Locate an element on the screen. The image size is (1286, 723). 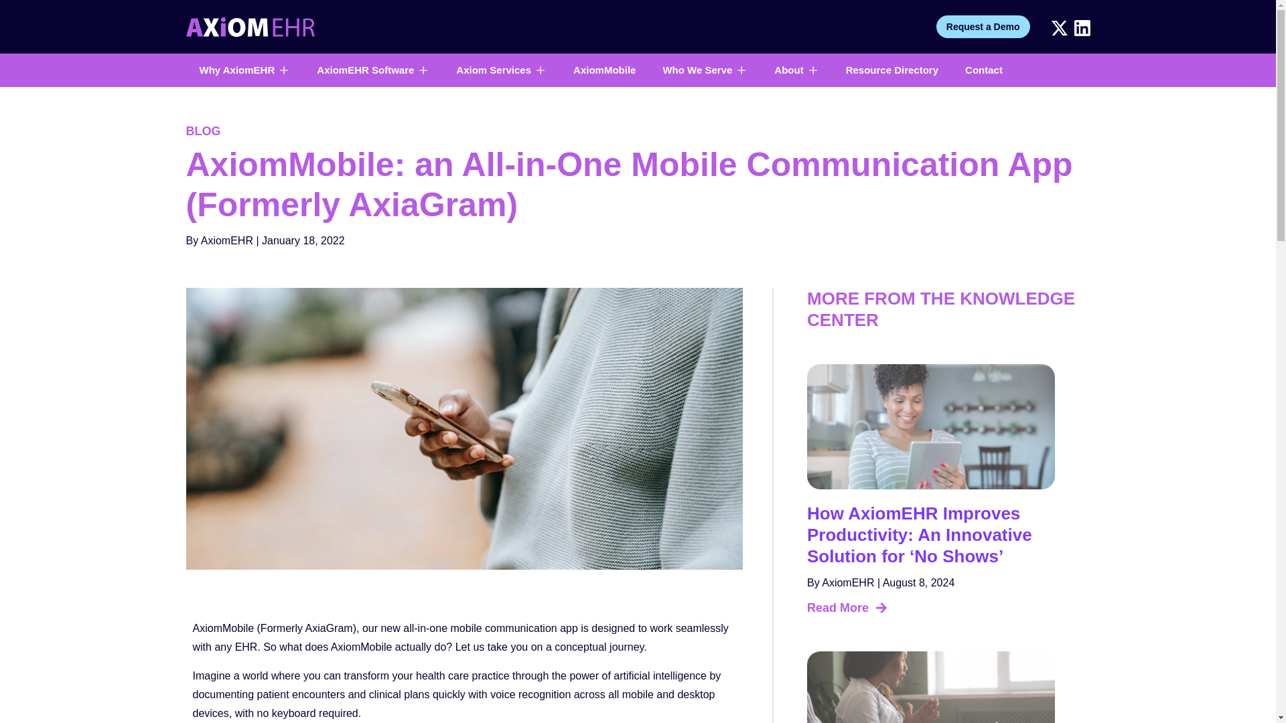
Why AxiomEHR is located at coordinates (237, 70).